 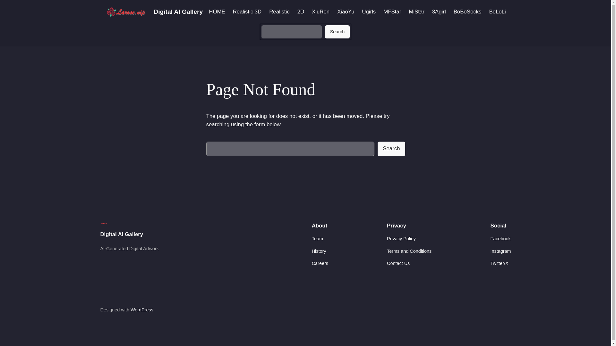 What do you see at coordinates (247, 12) in the screenshot?
I see `Realistic 3D` at bounding box center [247, 12].